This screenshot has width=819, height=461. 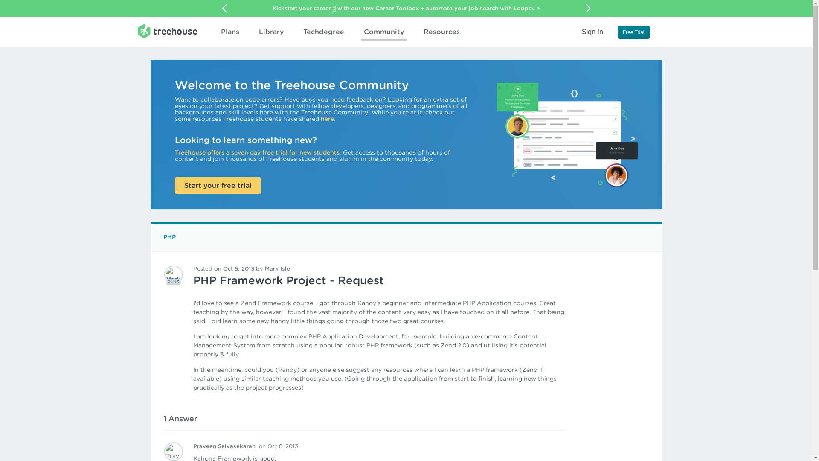 I want to click on Plans, so click(x=230, y=32).